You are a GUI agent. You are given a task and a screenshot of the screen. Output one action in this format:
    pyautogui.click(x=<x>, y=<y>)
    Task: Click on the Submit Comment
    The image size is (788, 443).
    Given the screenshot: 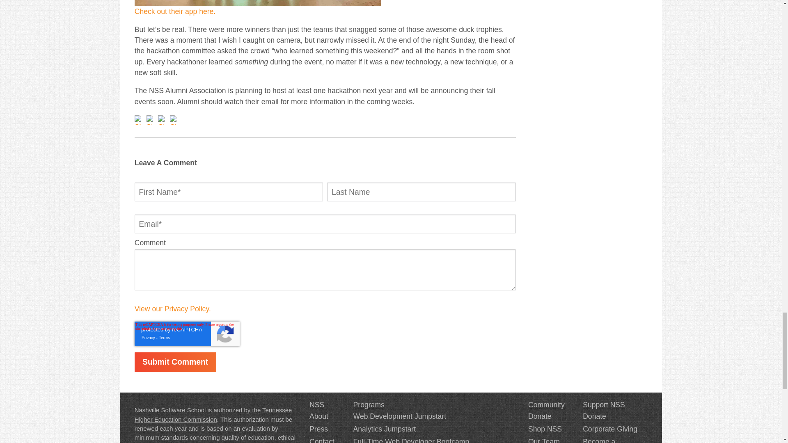 What is the action you would take?
    pyautogui.click(x=175, y=362)
    